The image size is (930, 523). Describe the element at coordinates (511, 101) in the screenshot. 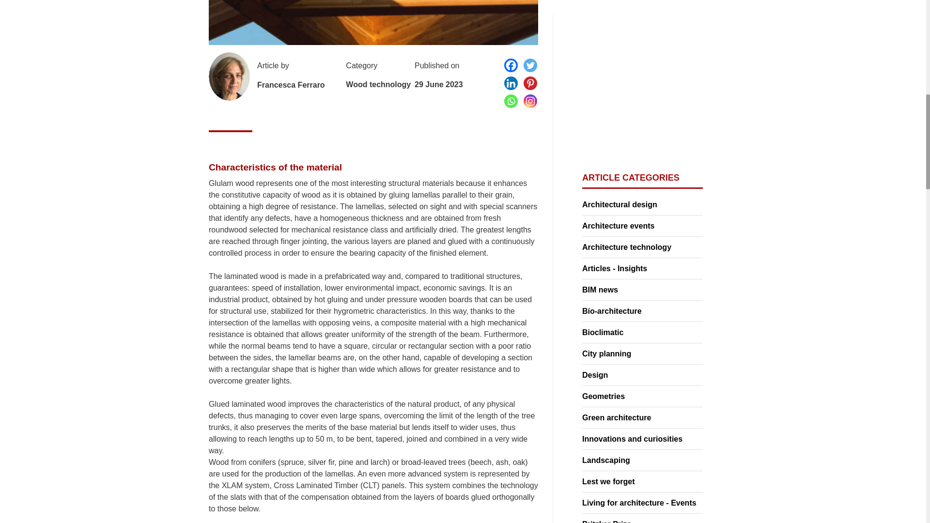

I see `Whatsapp` at that location.